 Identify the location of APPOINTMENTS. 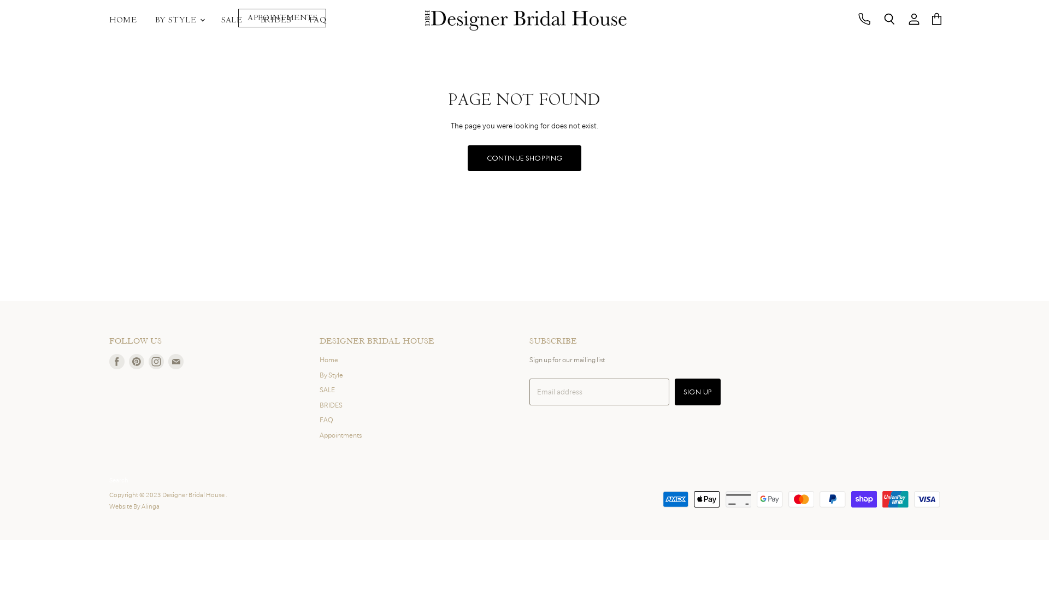
(282, 19).